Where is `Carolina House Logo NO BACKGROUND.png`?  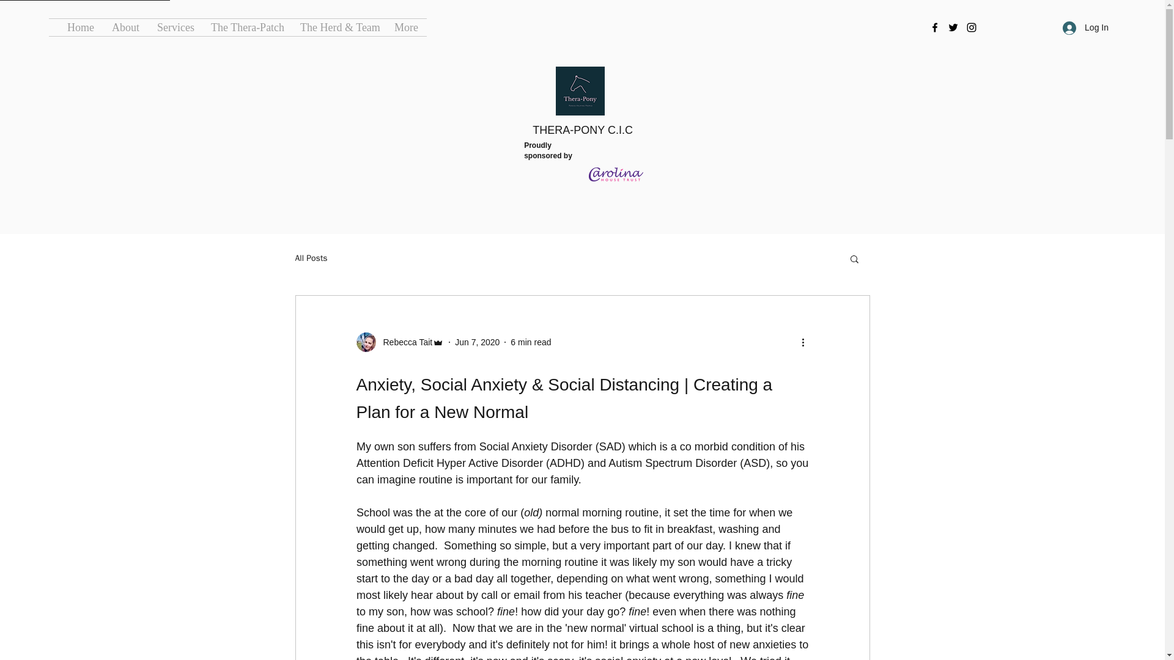
Carolina House Logo NO BACKGROUND.png is located at coordinates (616, 176).